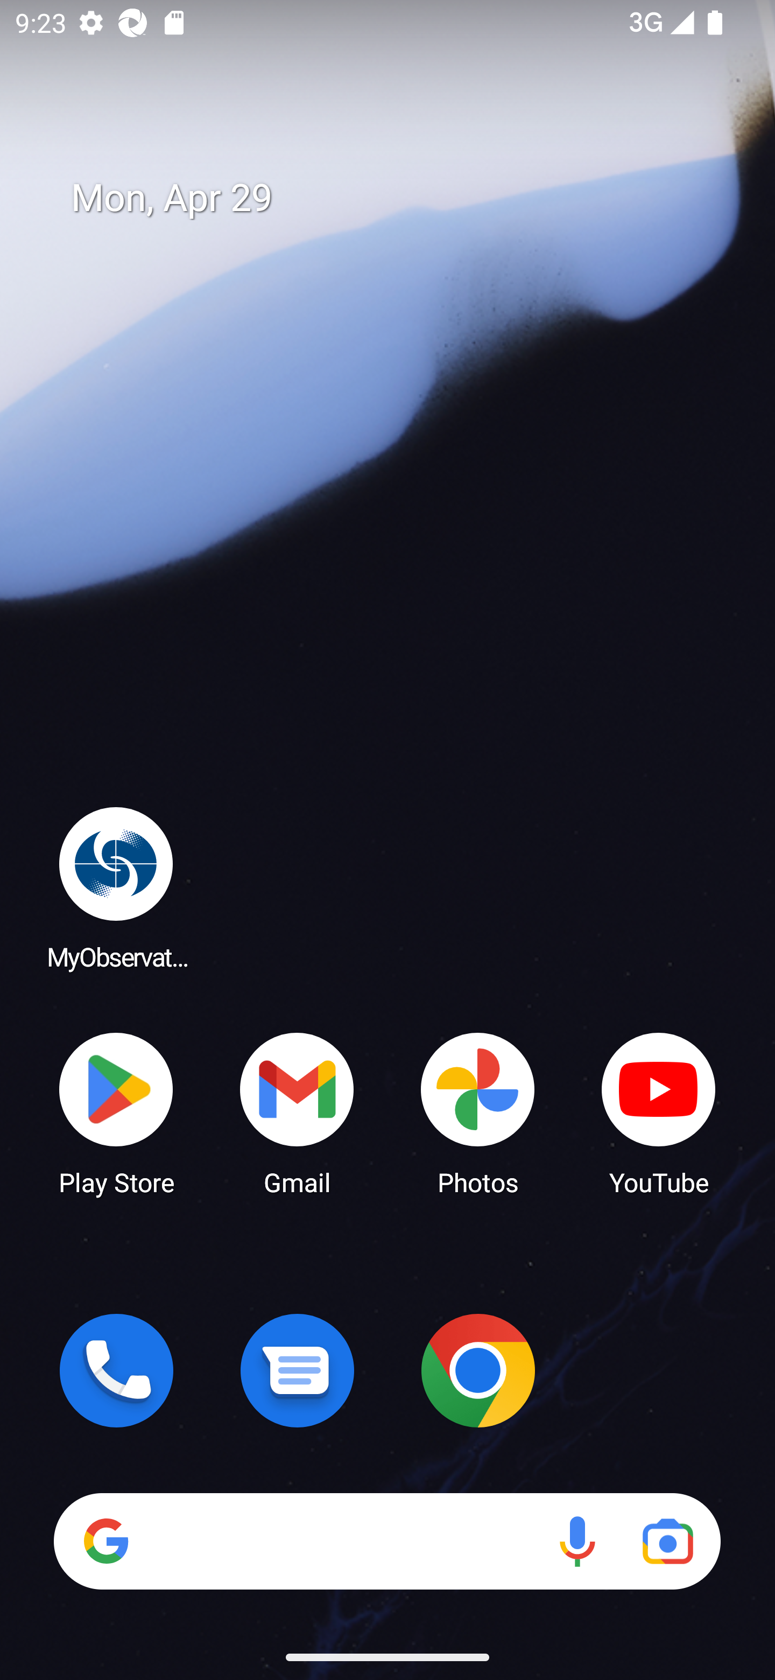  What do you see at coordinates (116, 1112) in the screenshot?
I see `Play Store` at bounding box center [116, 1112].